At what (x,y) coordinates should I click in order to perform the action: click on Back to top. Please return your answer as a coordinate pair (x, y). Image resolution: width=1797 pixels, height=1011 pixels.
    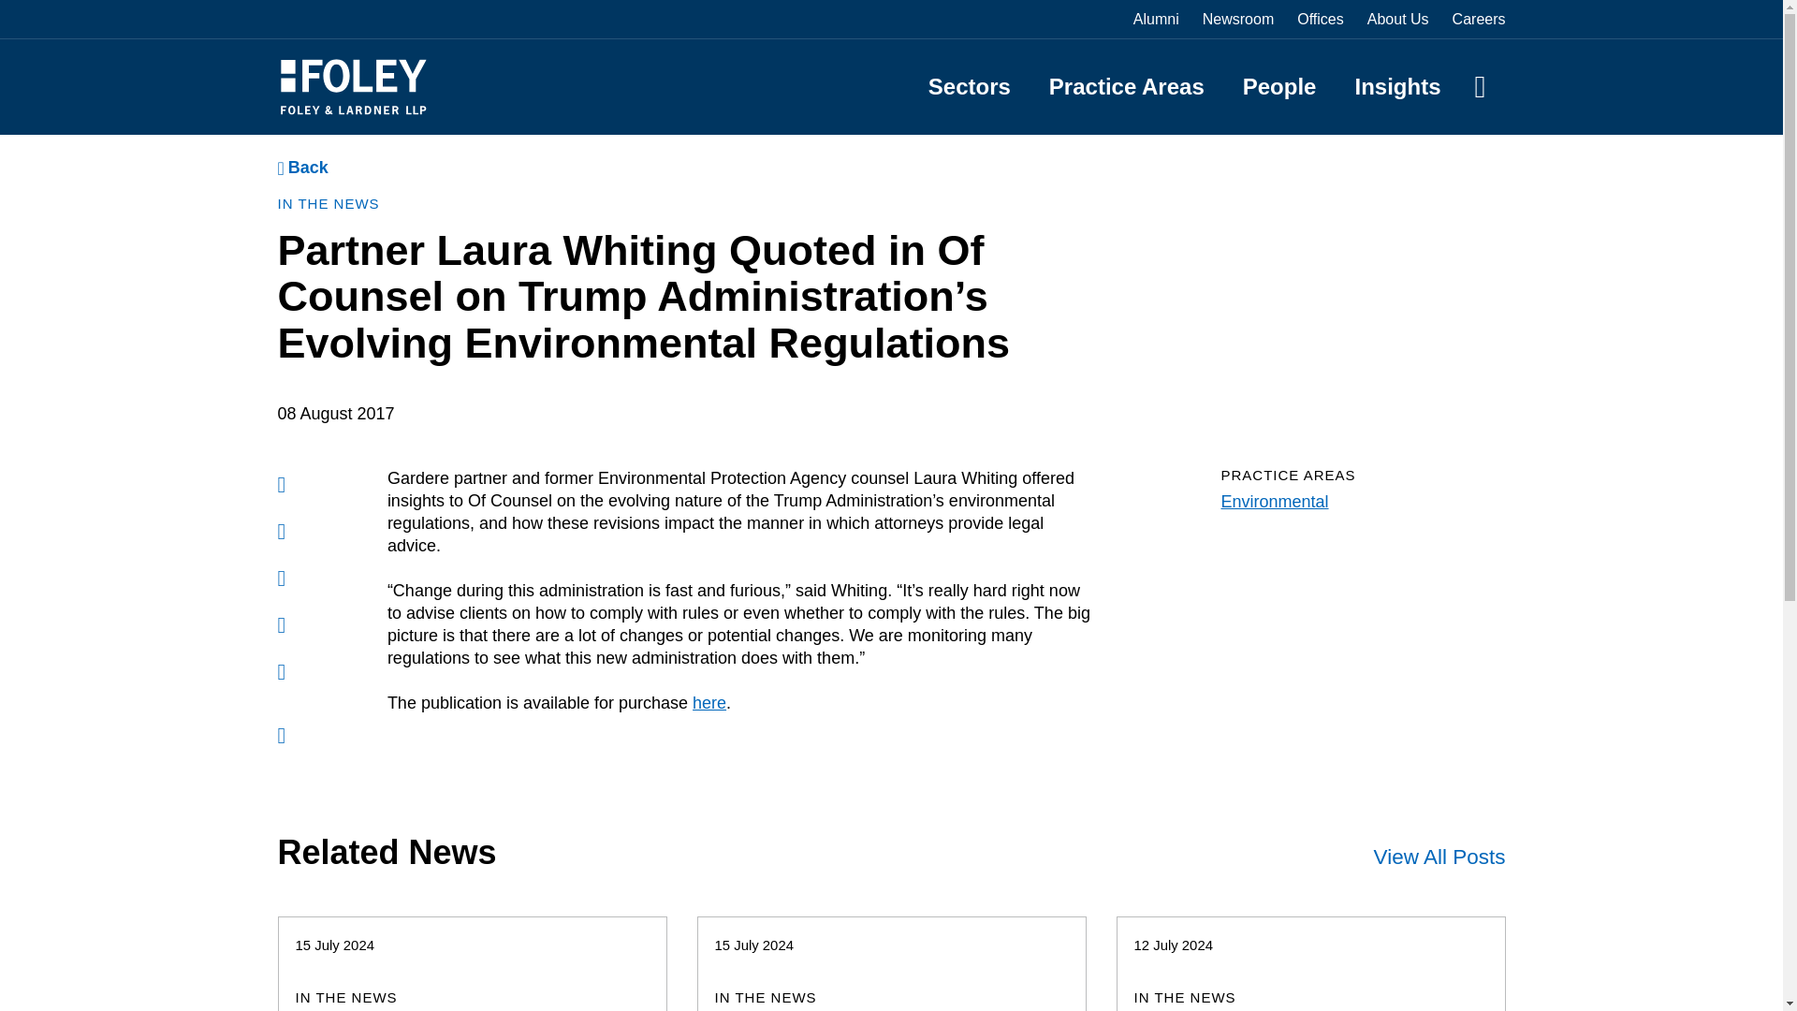
    Looking at the image, I should click on (281, 738).